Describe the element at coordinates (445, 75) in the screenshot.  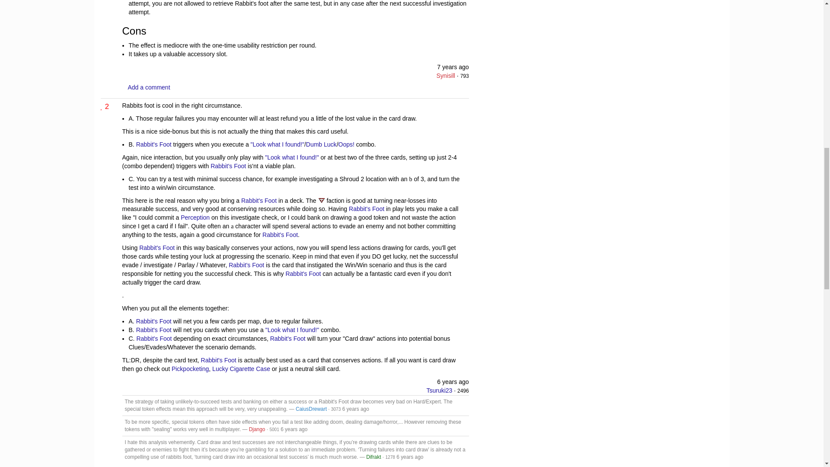
I see `Synisill` at that location.